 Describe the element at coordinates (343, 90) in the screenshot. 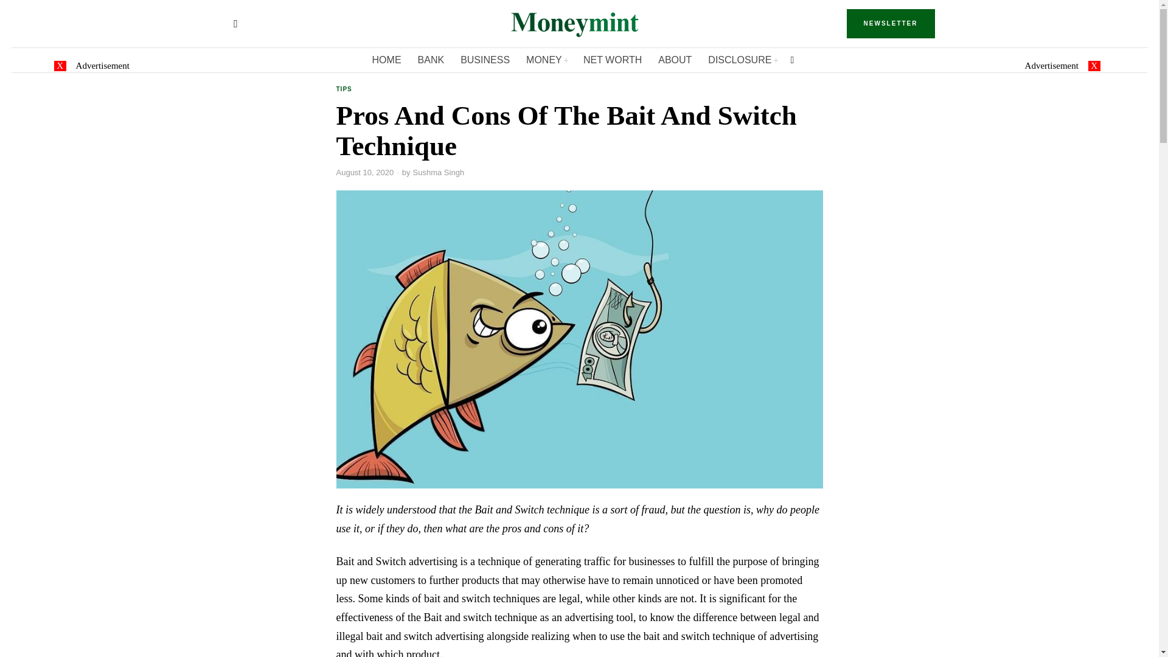

I see `TIPS` at that location.